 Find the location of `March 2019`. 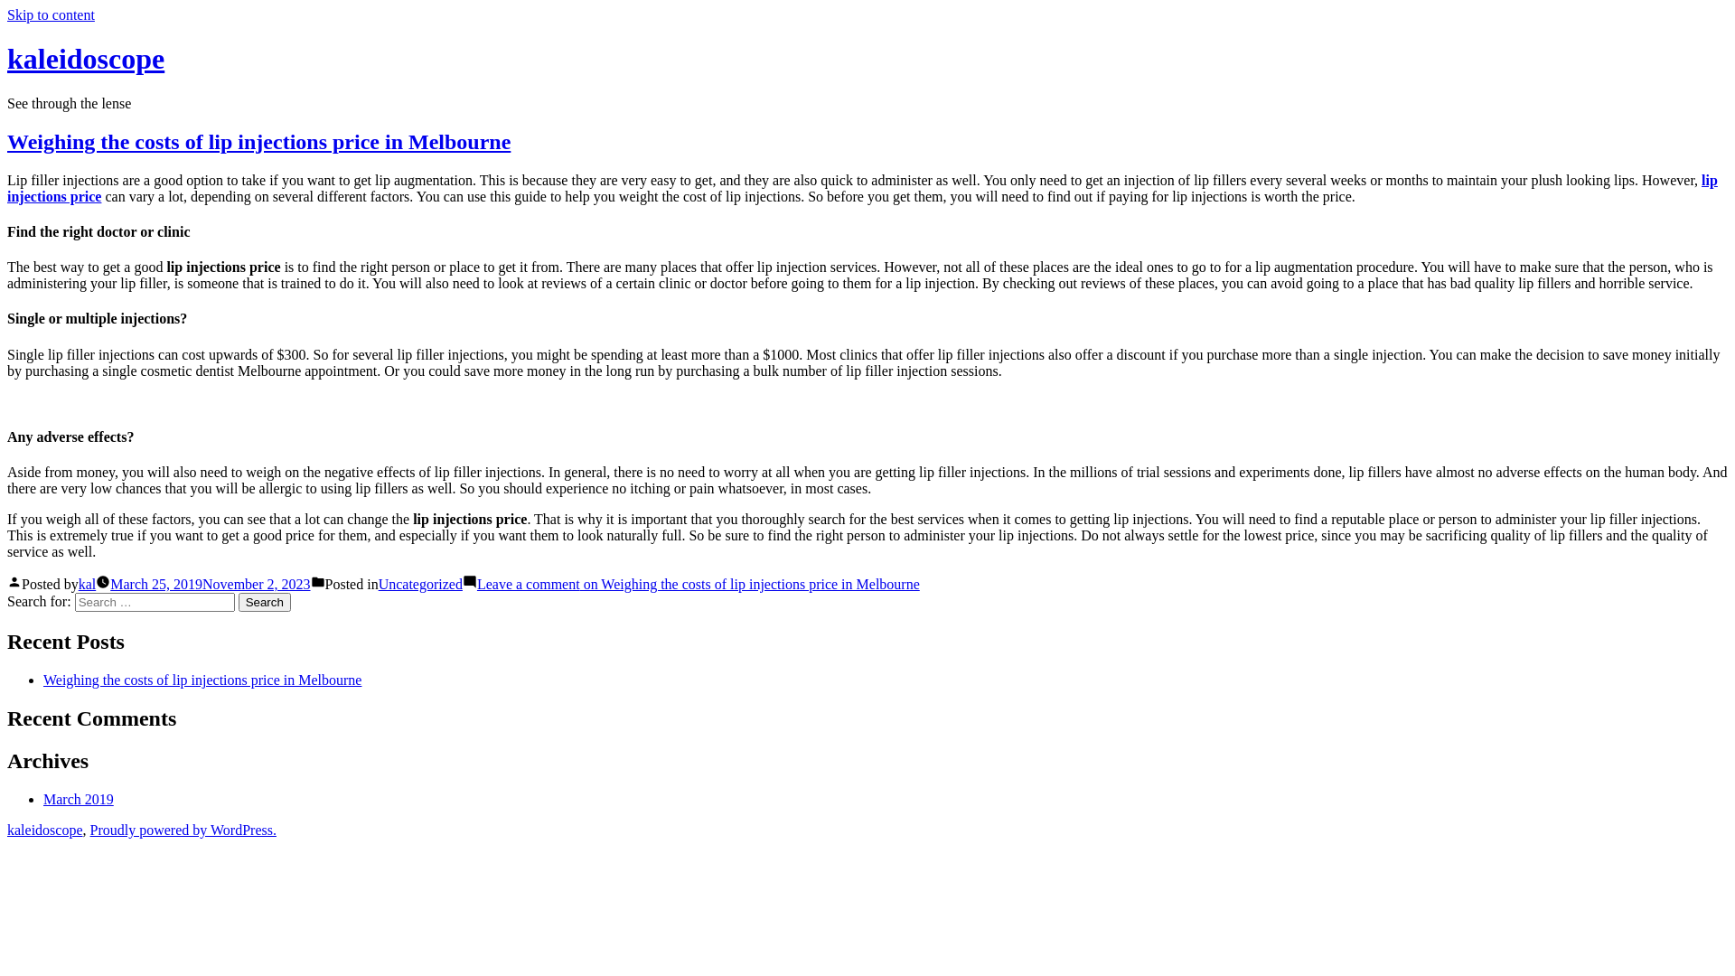

March 2019 is located at coordinates (79, 799).